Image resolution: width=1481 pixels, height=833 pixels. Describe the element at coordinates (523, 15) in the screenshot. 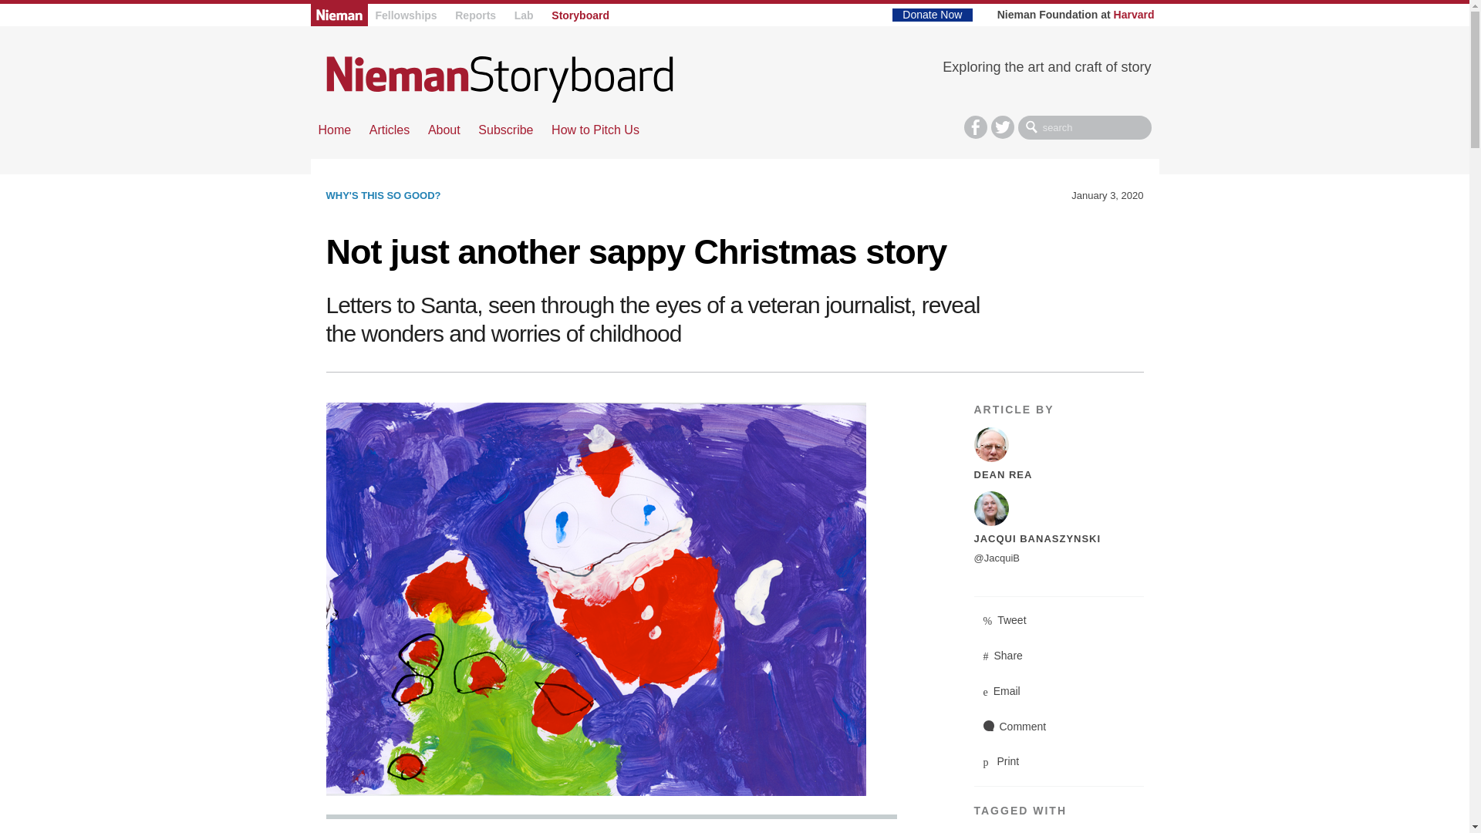

I see `Lab` at that location.